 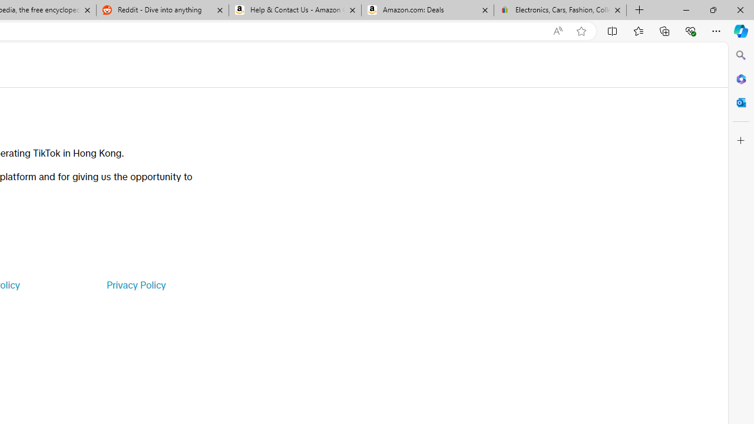 What do you see at coordinates (713, 9) in the screenshot?
I see `Restore` at bounding box center [713, 9].